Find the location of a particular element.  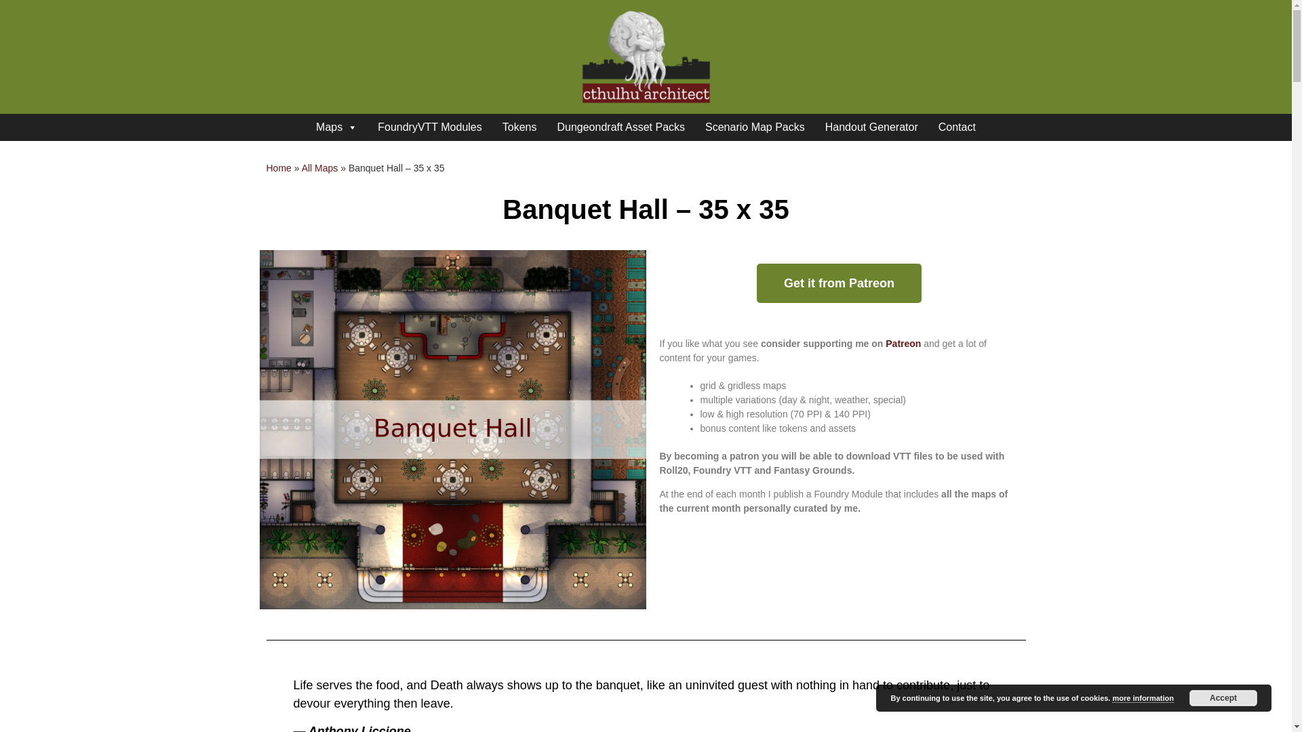

Contact is located at coordinates (956, 127).